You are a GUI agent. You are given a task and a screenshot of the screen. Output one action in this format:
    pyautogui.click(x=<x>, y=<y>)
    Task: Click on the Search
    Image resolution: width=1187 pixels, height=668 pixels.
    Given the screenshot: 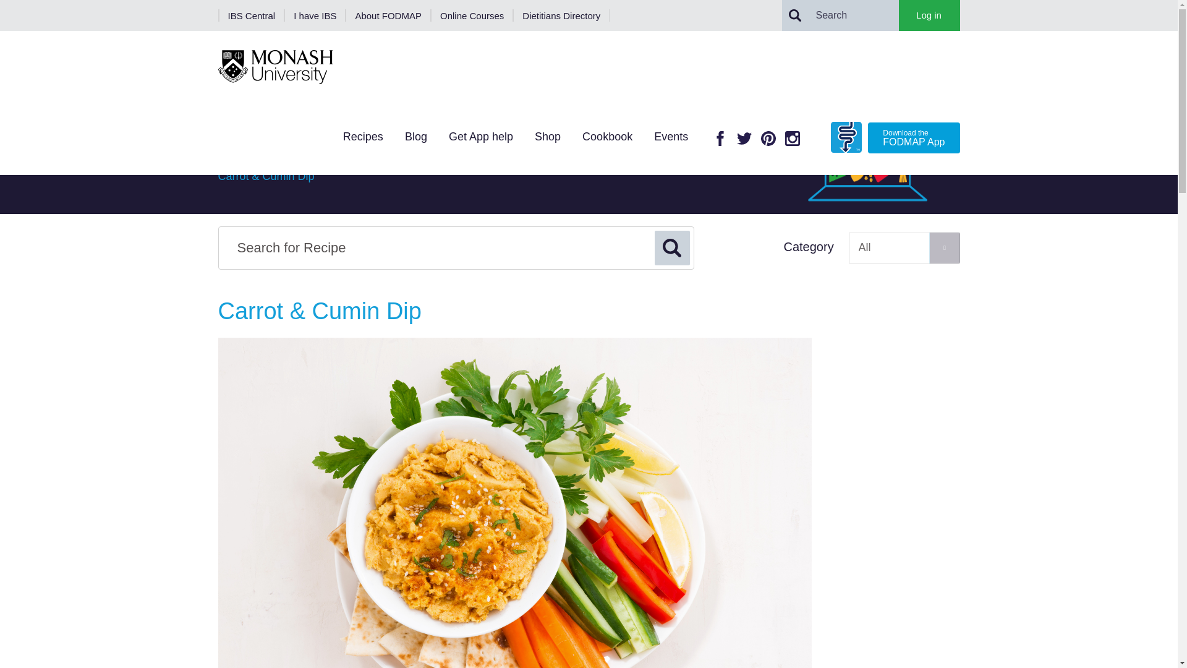 What is the action you would take?
    pyautogui.click(x=315, y=15)
    